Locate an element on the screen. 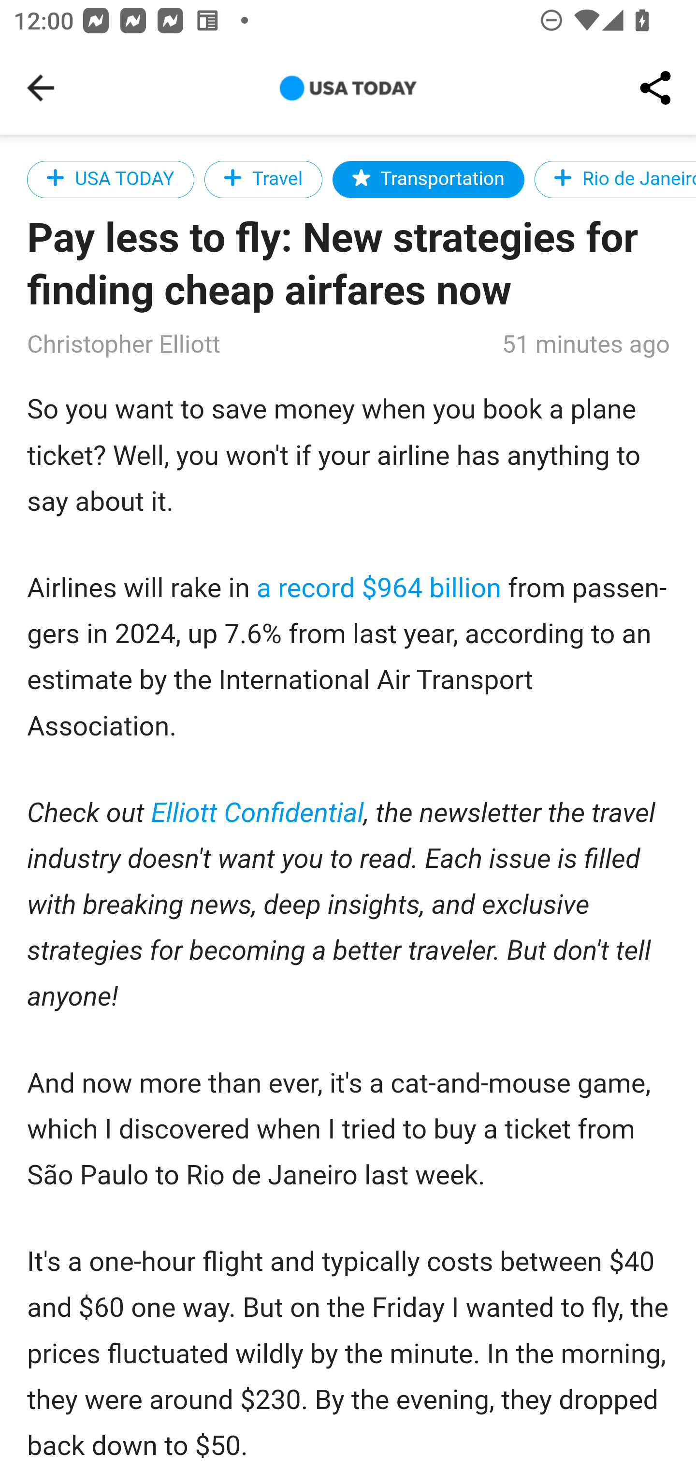 The width and height of the screenshot is (696, 1469). a record $964 billion is located at coordinates (379, 588).